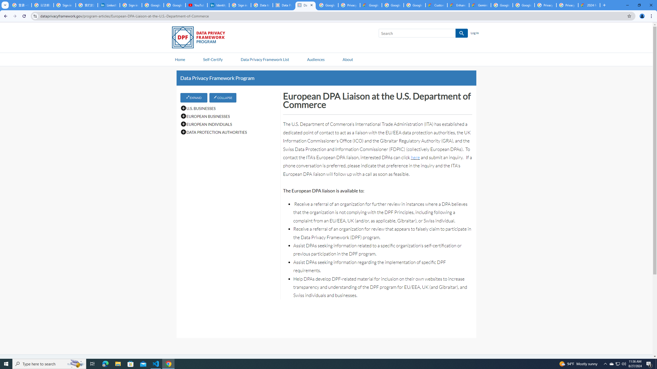 The width and height of the screenshot is (657, 369). Describe the element at coordinates (131, 5) in the screenshot. I see `Sign in - Google Accounts` at that location.